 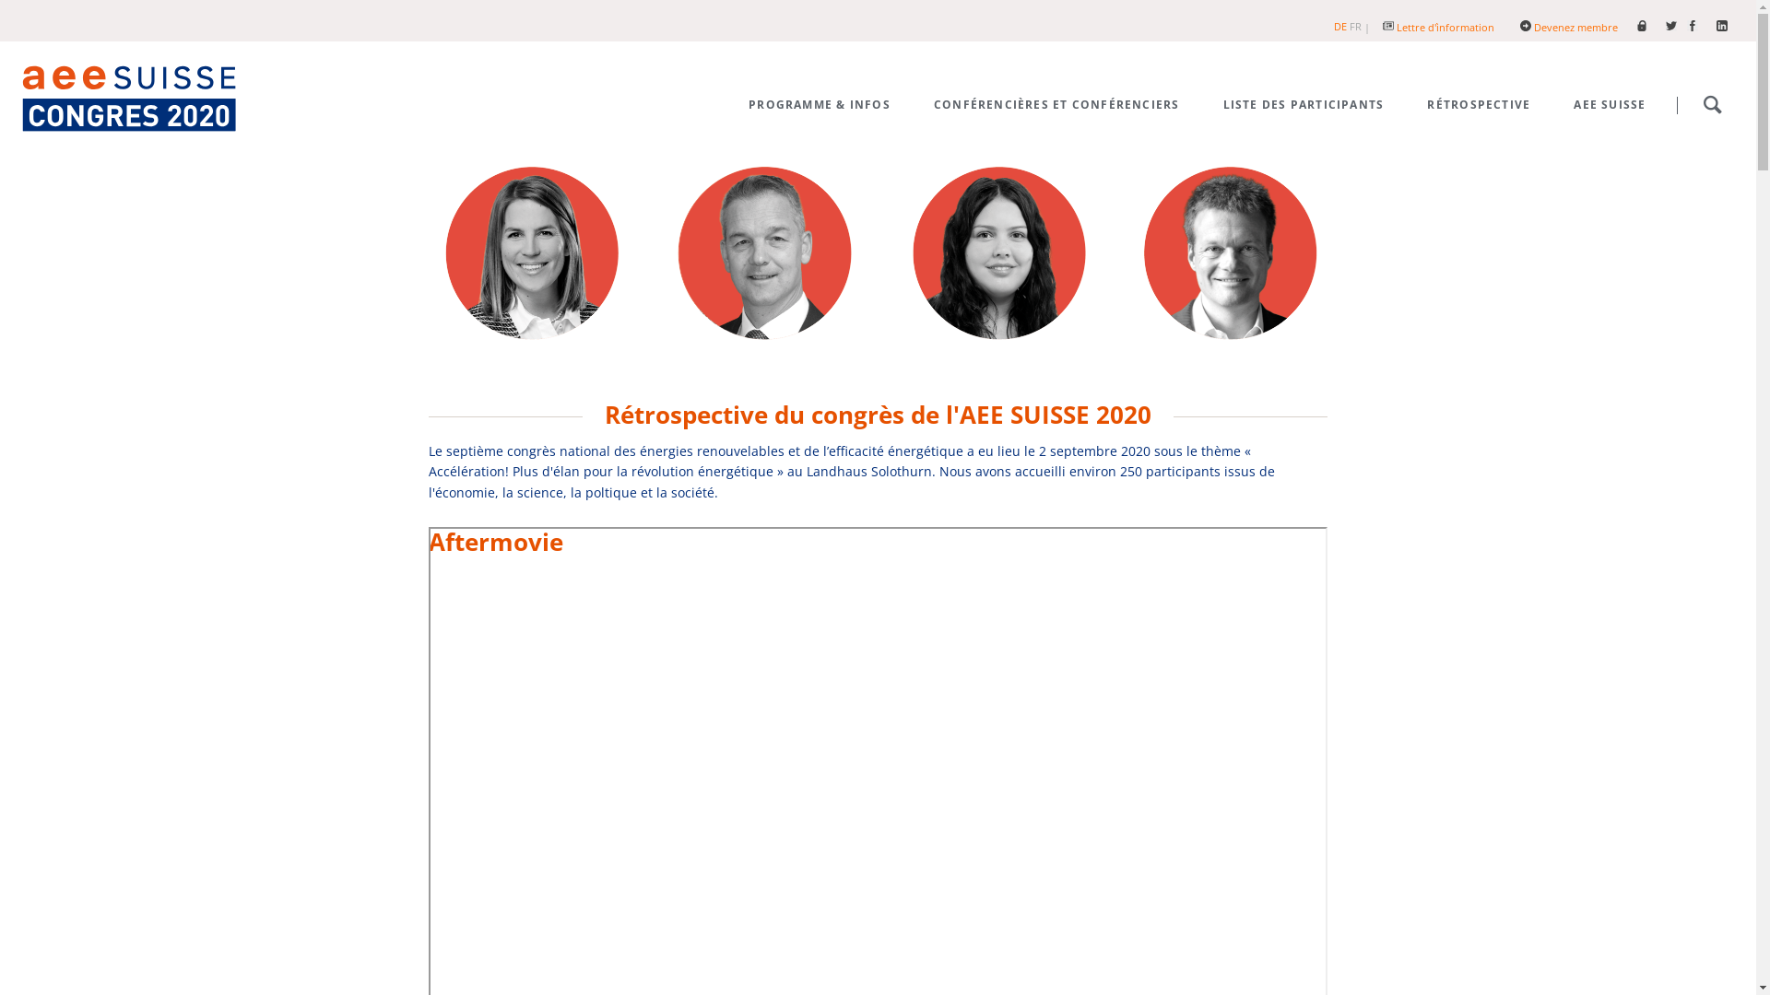 I want to click on PROGRAMME & INFOS, so click(x=820, y=105).